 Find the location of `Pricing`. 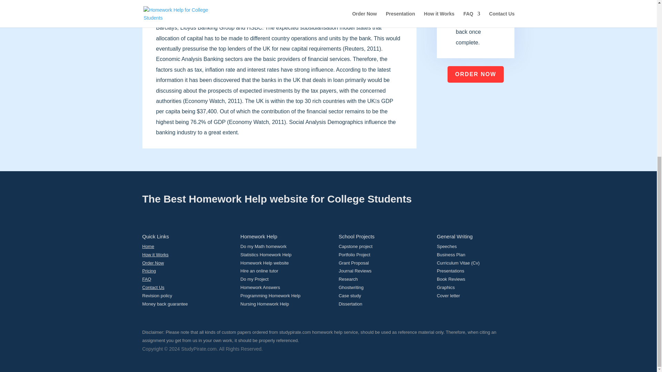

Pricing is located at coordinates (149, 271).